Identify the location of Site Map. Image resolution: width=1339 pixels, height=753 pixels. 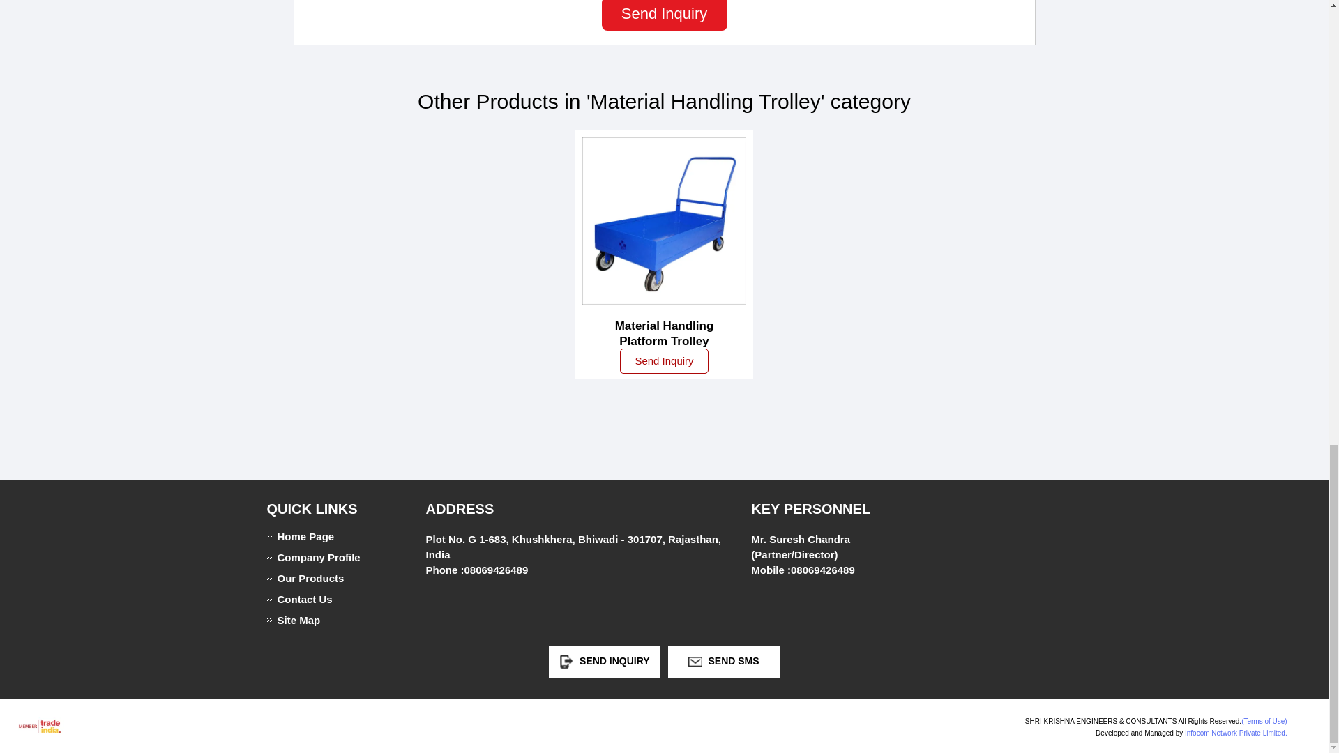
(326, 620).